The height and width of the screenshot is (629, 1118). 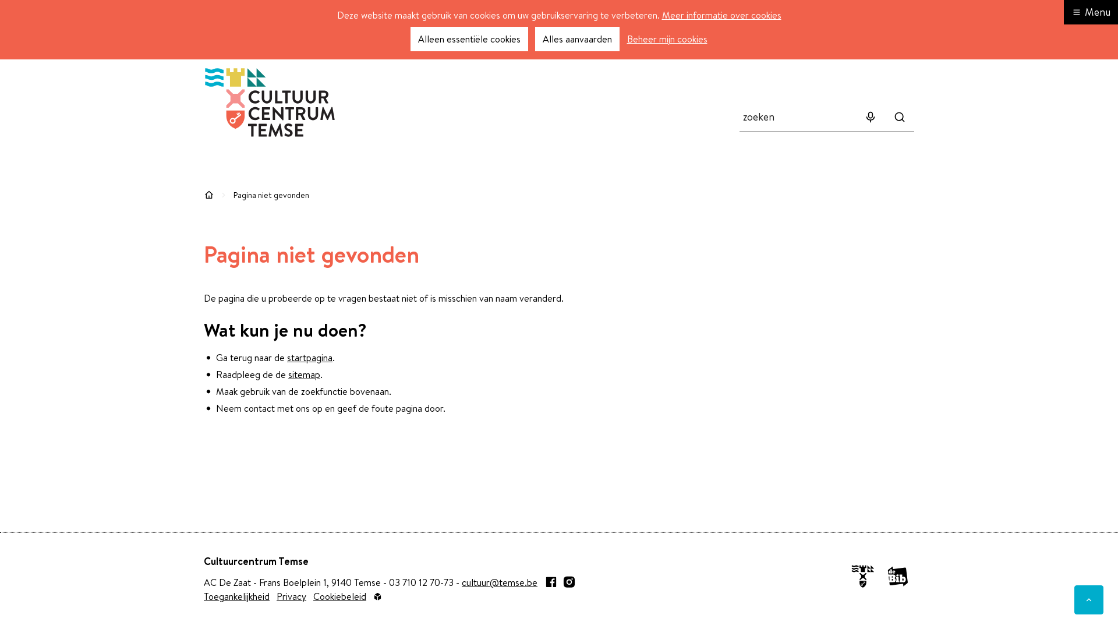 What do you see at coordinates (667, 39) in the screenshot?
I see `Beheer mijn cookies` at bounding box center [667, 39].